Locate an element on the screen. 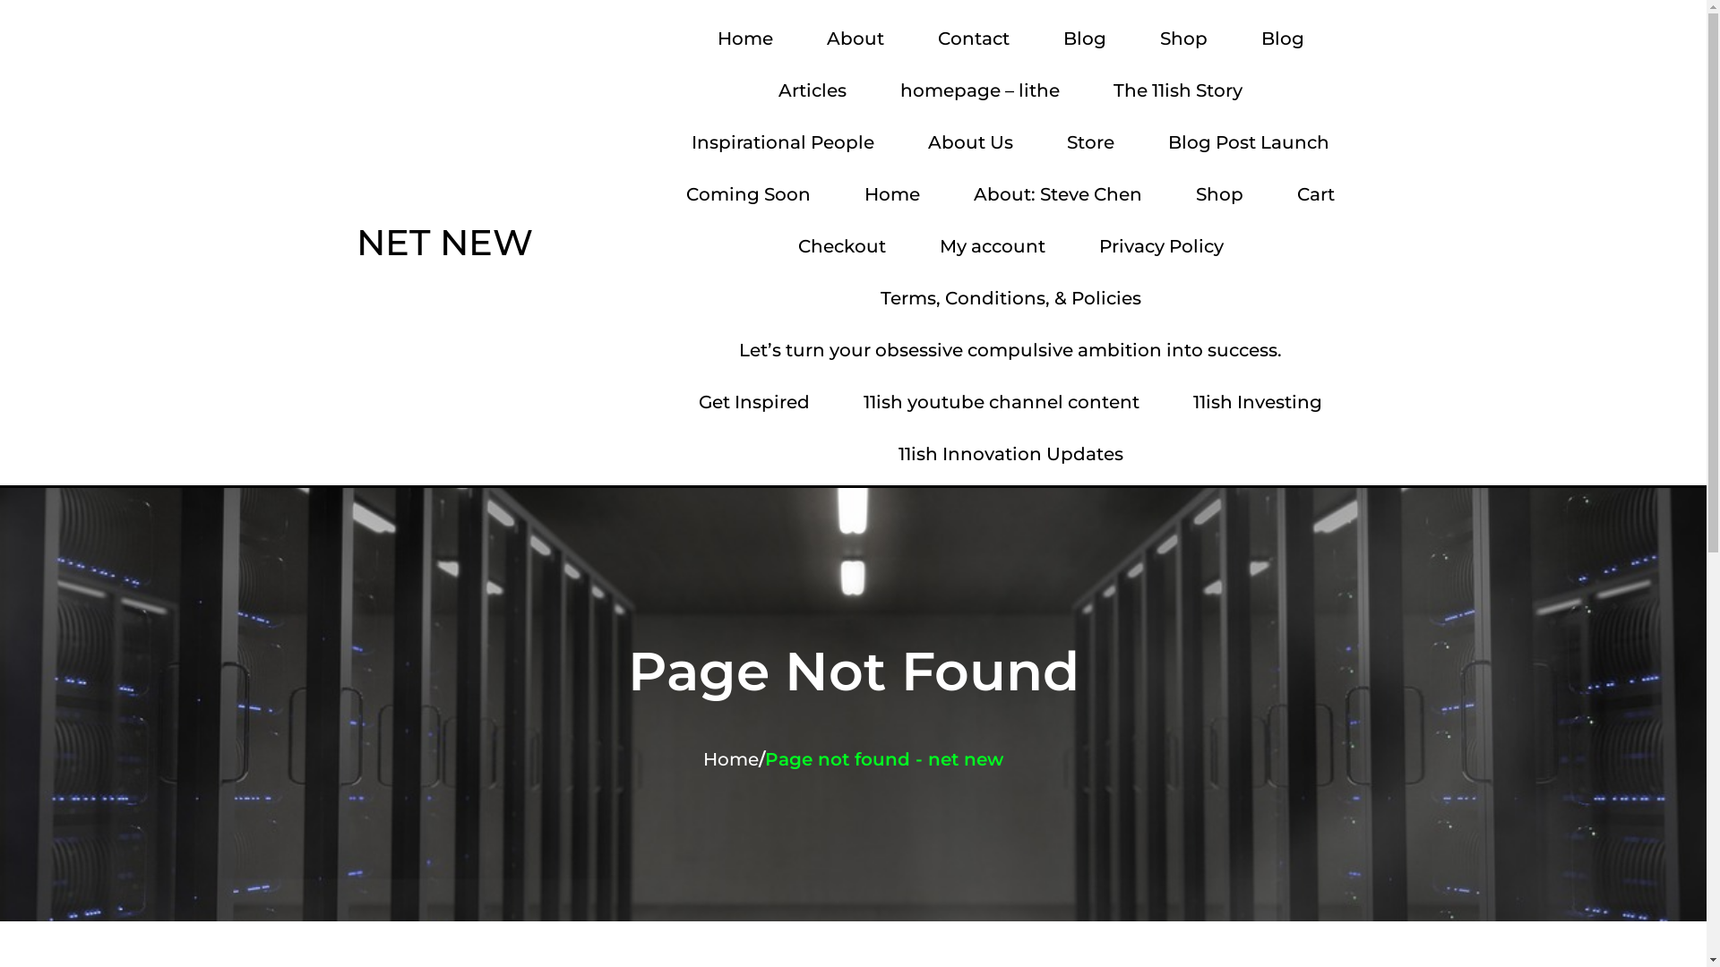 The height and width of the screenshot is (967, 1720). Shop is located at coordinates (1220, 194).